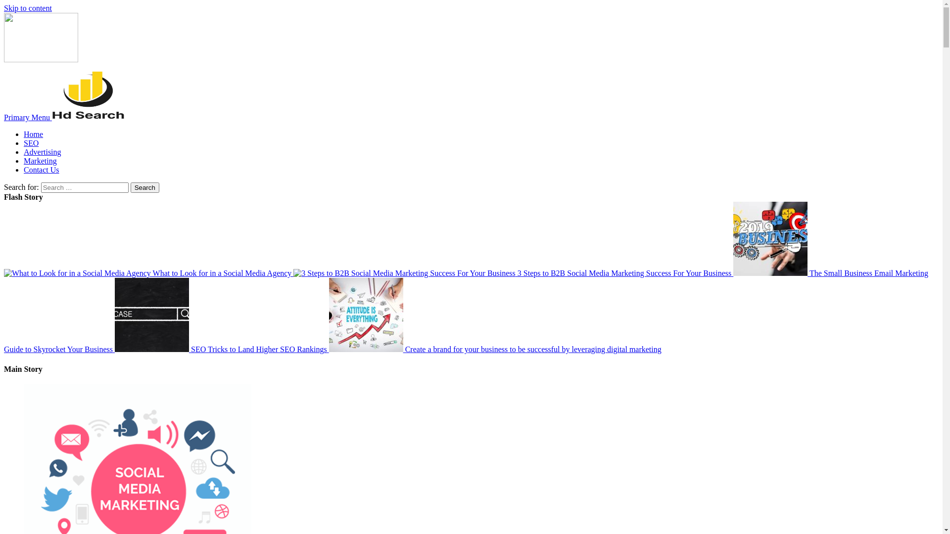  I want to click on Primary Menu, so click(28, 118).